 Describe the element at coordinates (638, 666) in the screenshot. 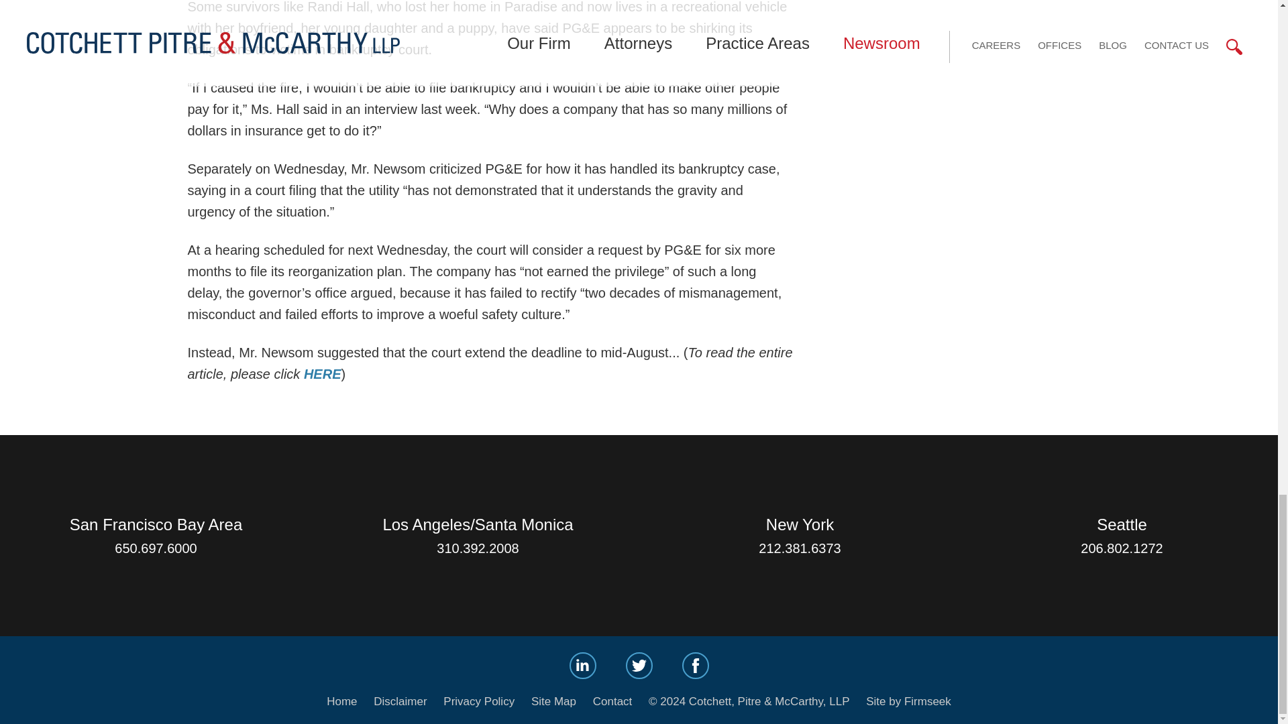

I see `Twitter` at that location.